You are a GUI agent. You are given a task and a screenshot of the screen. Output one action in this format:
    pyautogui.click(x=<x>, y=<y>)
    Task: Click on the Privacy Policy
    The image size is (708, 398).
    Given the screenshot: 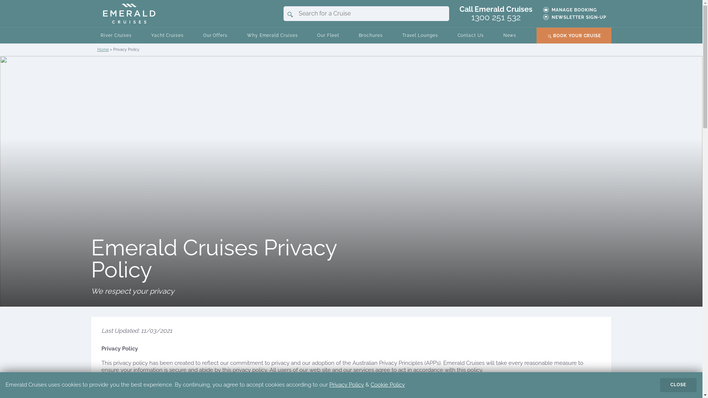 What is the action you would take?
    pyautogui.click(x=347, y=385)
    